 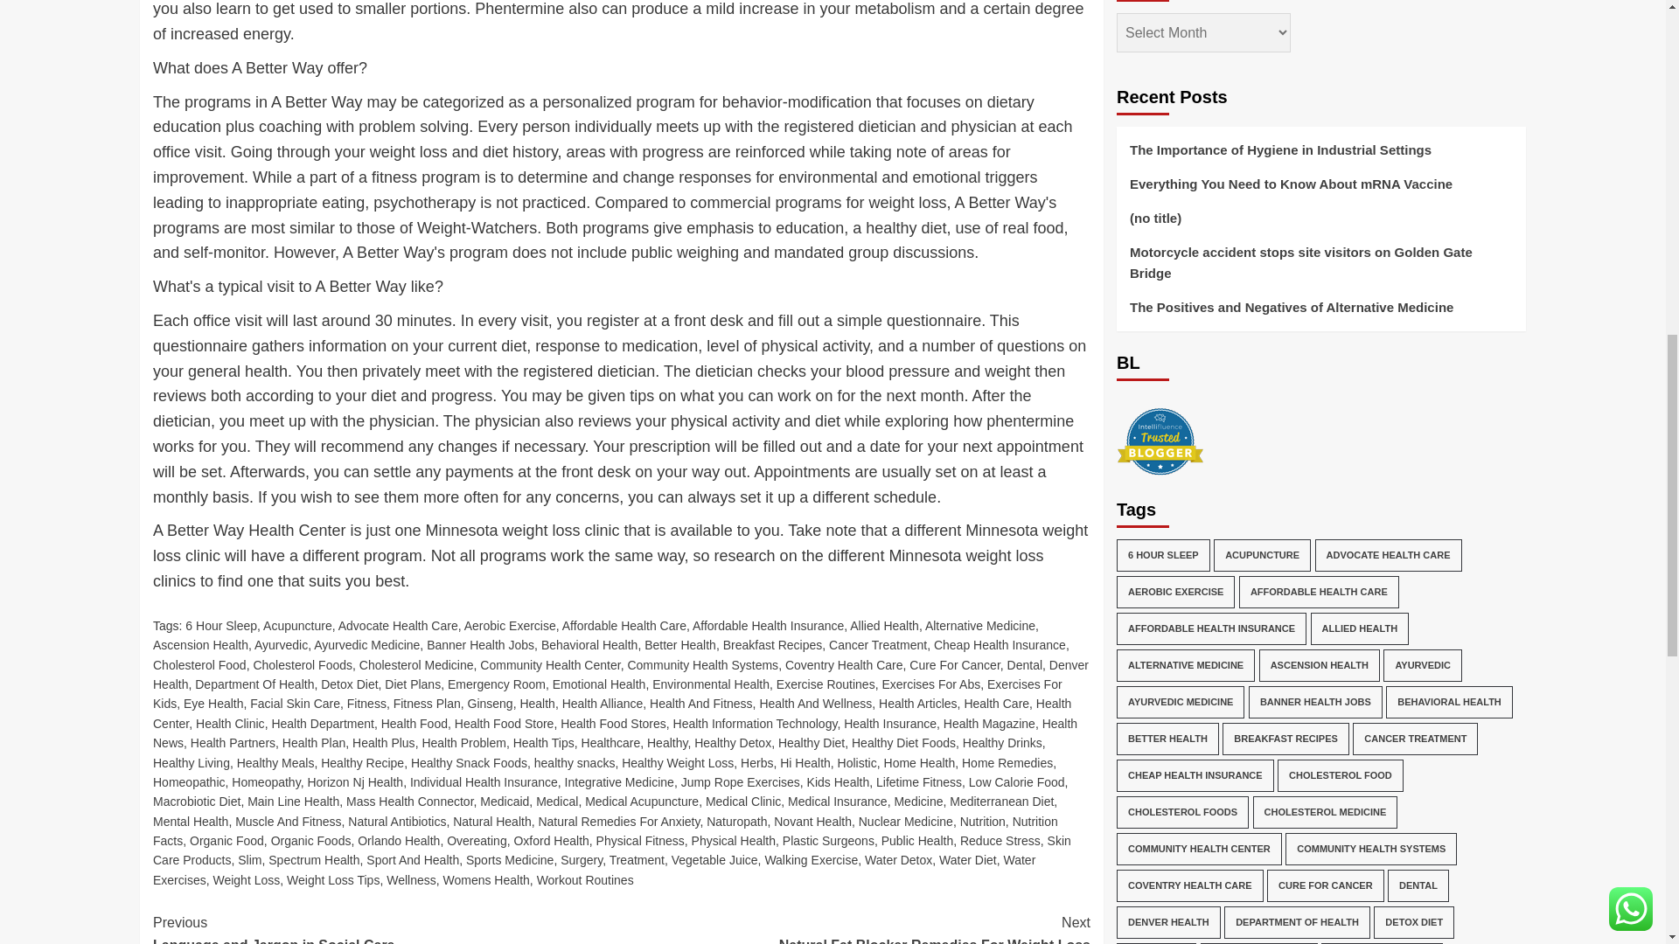 What do you see at coordinates (297, 626) in the screenshot?
I see `Acupuncture` at bounding box center [297, 626].